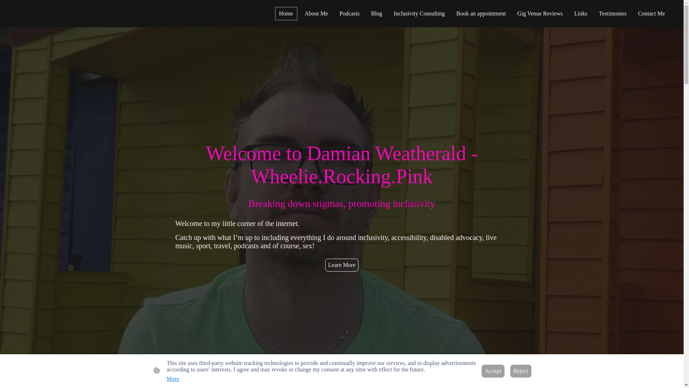 This screenshot has width=689, height=388. What do you see at coordinates (540, 14) in the screenshot?
I see `Gig Venue Reviews` at bounding box center [540, 14].